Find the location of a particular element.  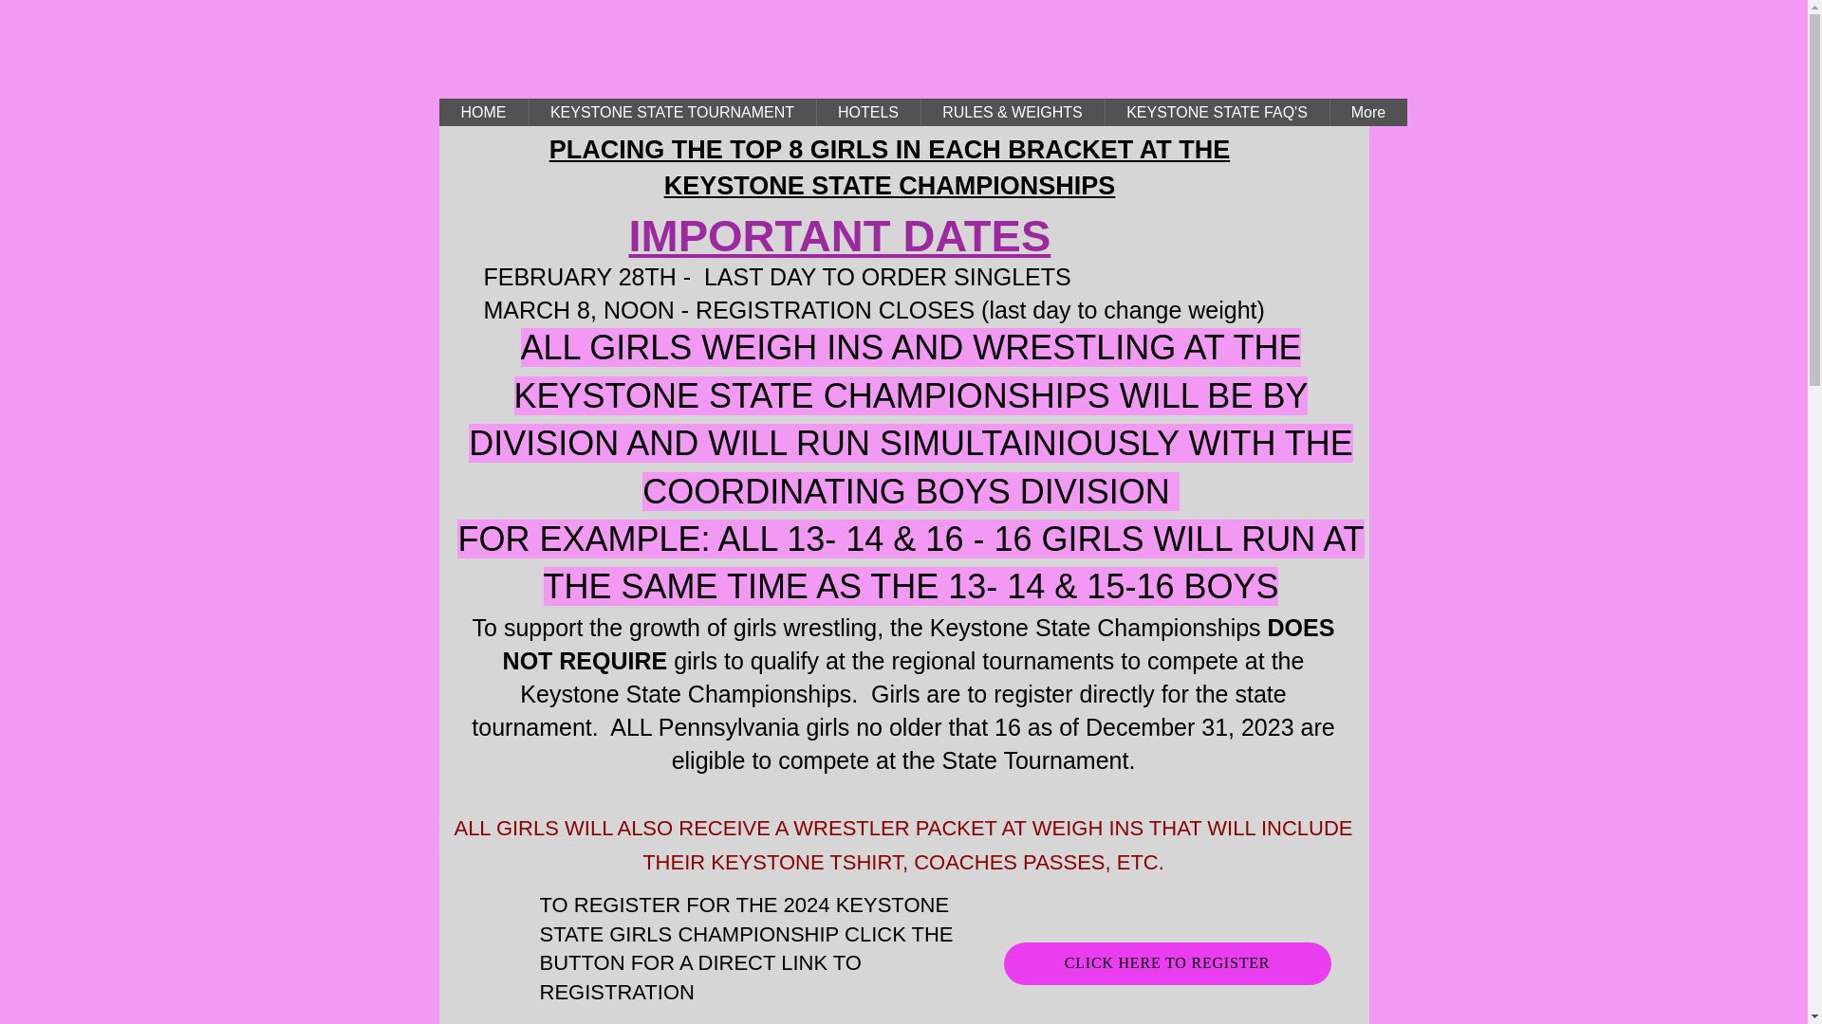

HOME is located at coordinates (483, 112).